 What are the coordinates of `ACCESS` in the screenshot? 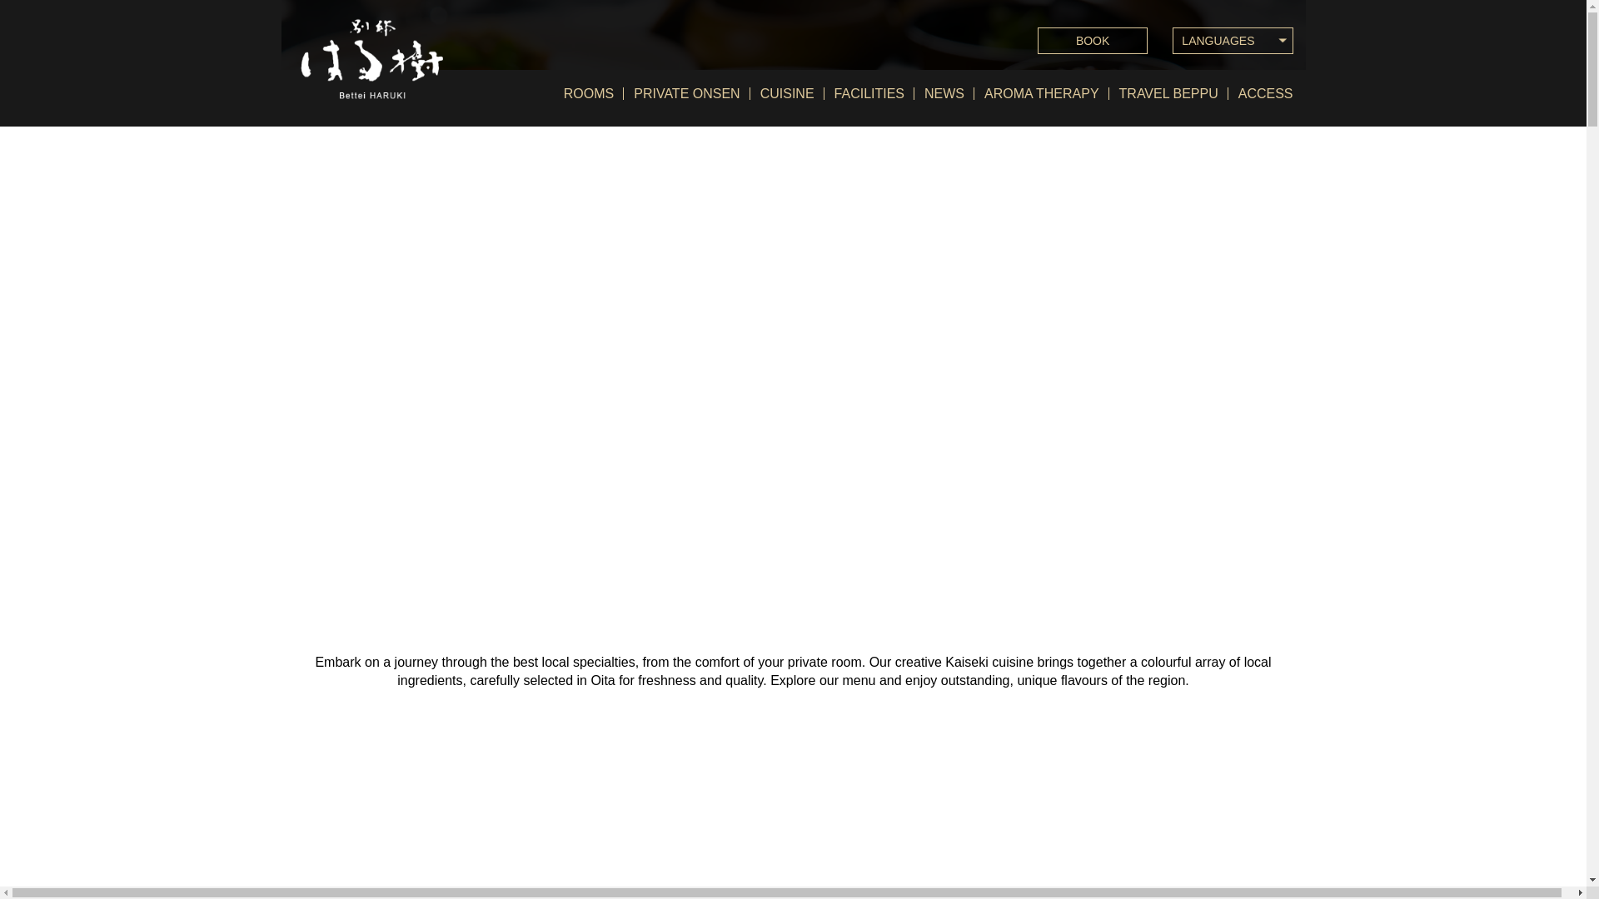 It's located at (1261, 92).